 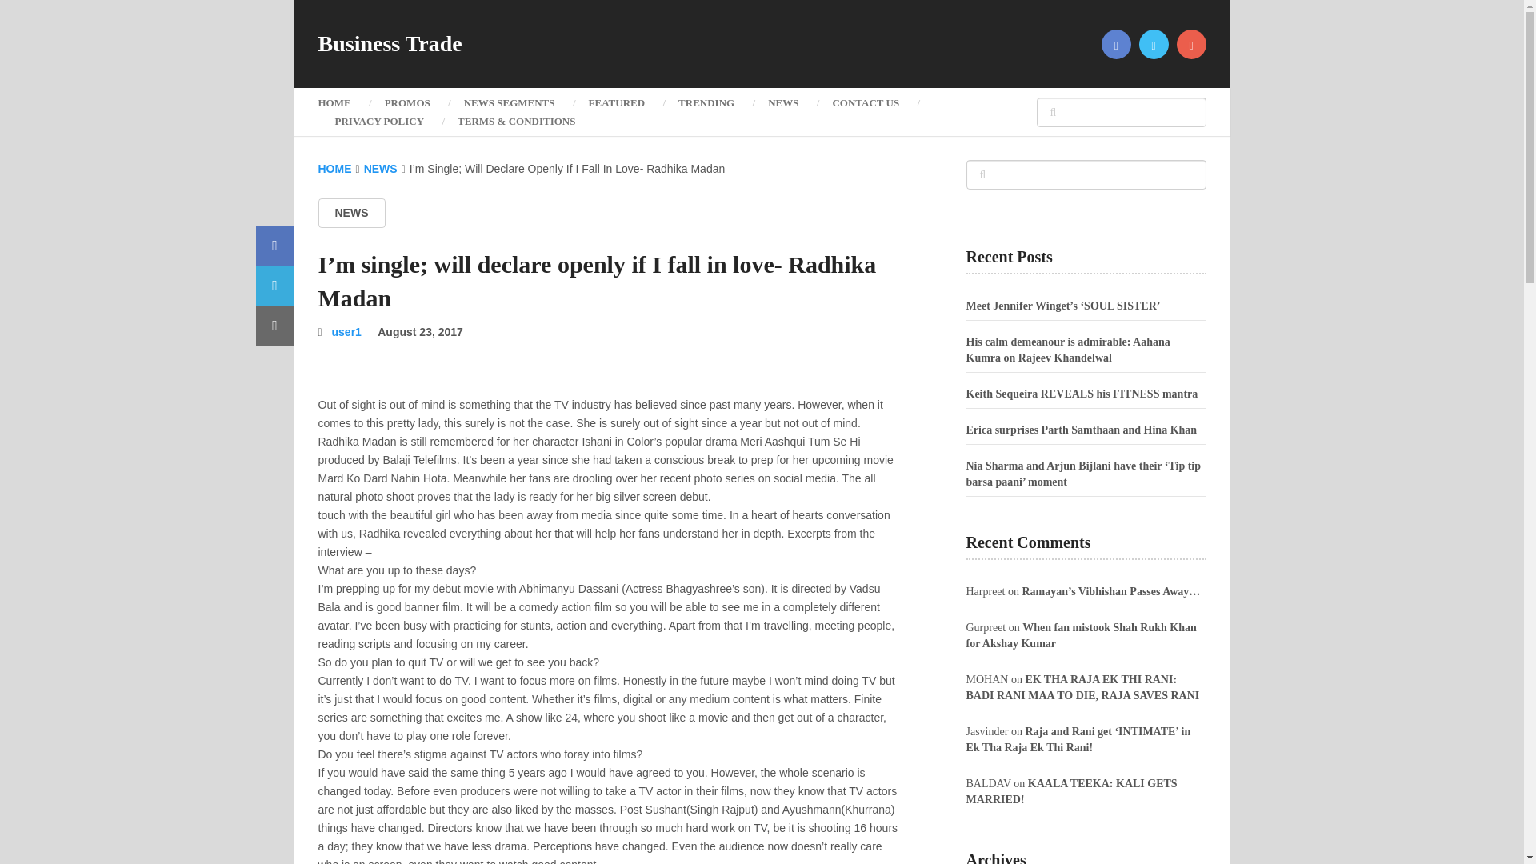 I want to click on When fan mistook Shah Rukh Khan for Akshay Kumar, so click(x=1081, y=635).